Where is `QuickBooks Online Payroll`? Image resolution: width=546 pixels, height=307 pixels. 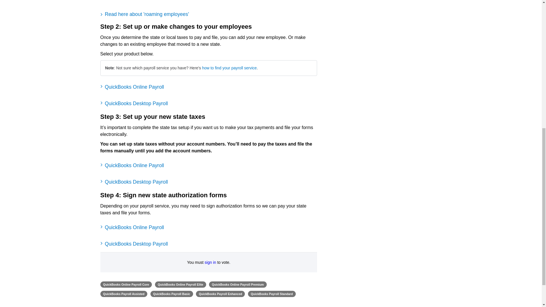
QuickBooks Online Payroll is located at coordinates (208, 165).